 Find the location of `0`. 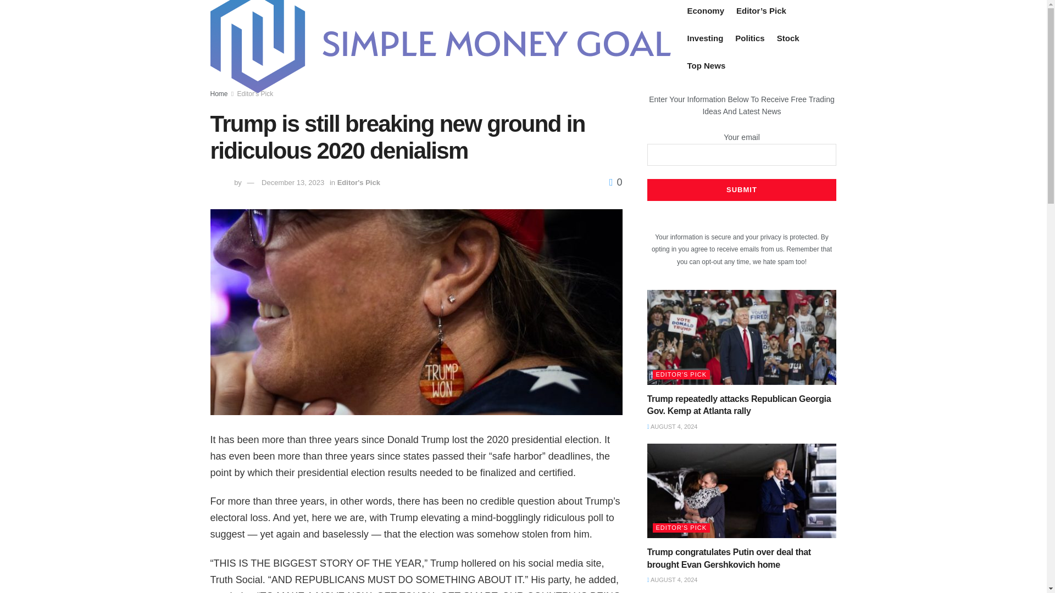

0 is located at coordinates (615, 182).